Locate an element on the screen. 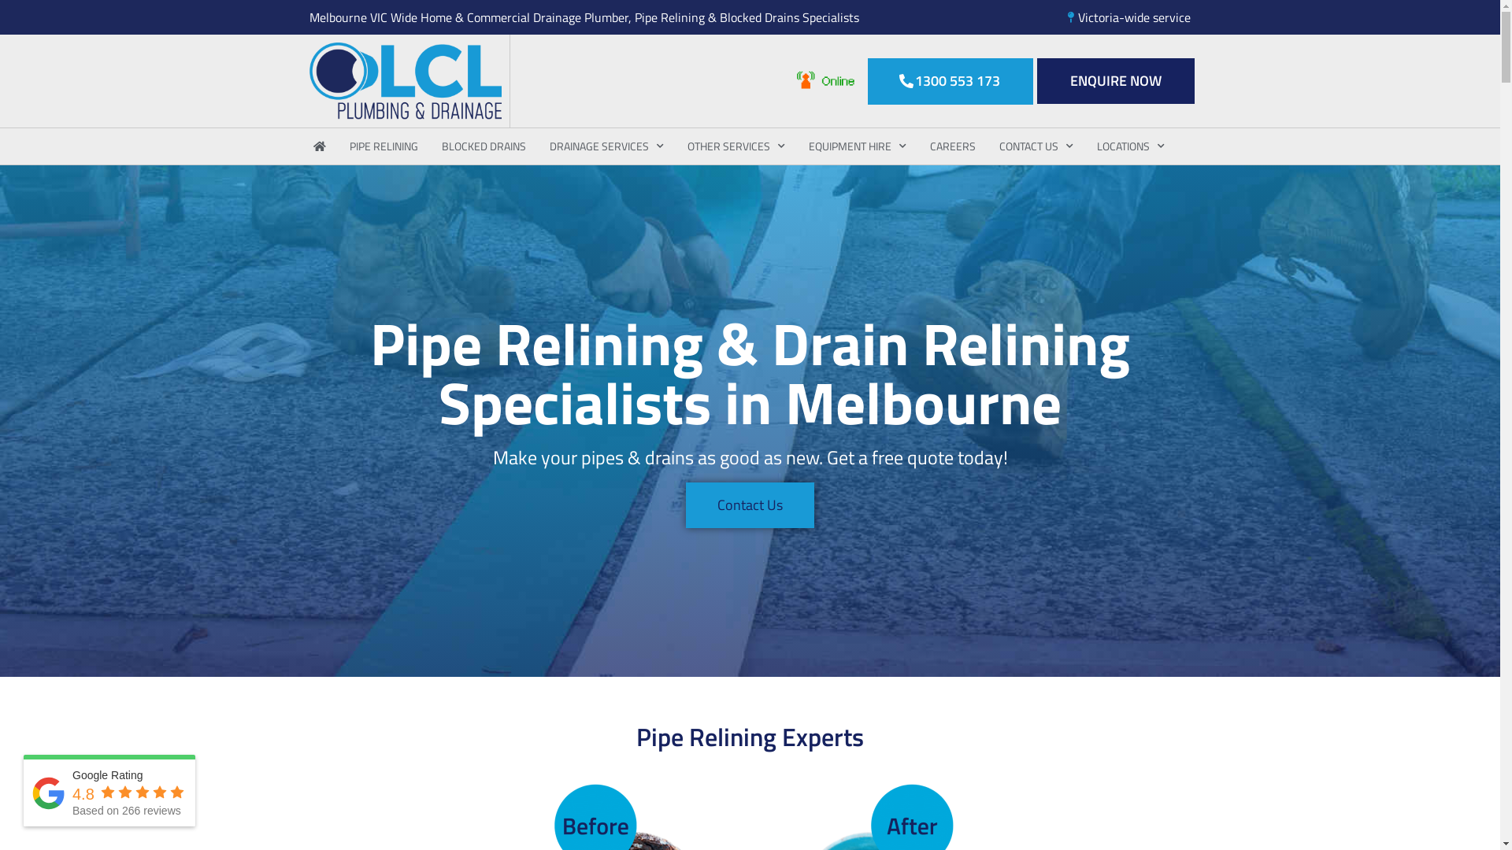 The height and width of the screenshot is (850, 1512). BLOCKED DRAINS is located at coordinates (484, 146).